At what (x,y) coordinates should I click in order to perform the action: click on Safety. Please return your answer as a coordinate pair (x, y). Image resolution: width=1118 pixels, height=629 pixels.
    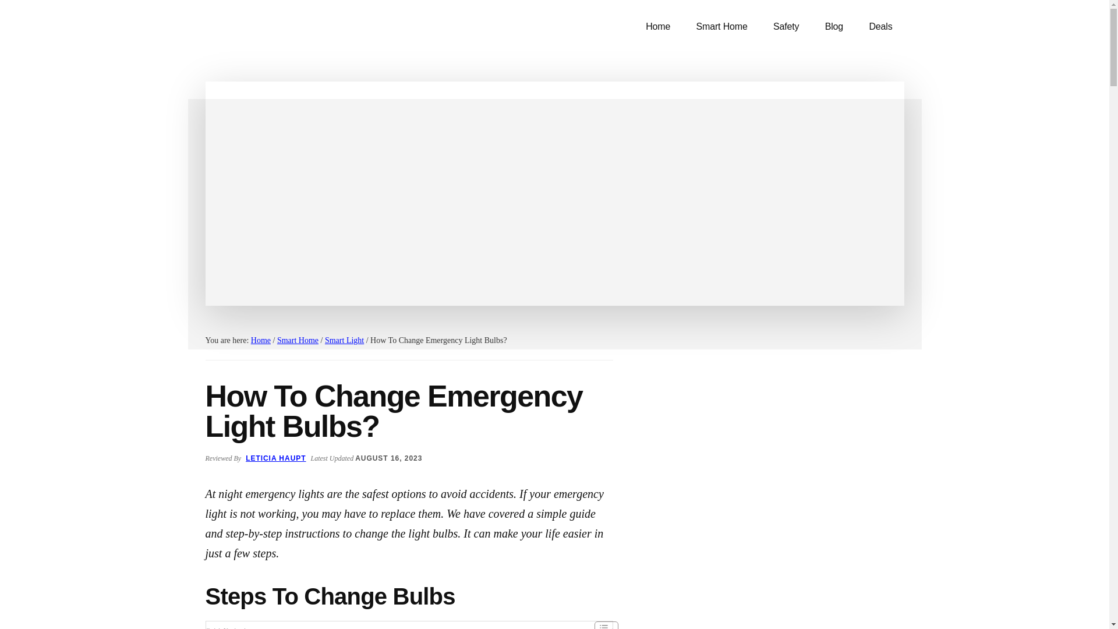
    Looking at the image, I should click on (786, 27).